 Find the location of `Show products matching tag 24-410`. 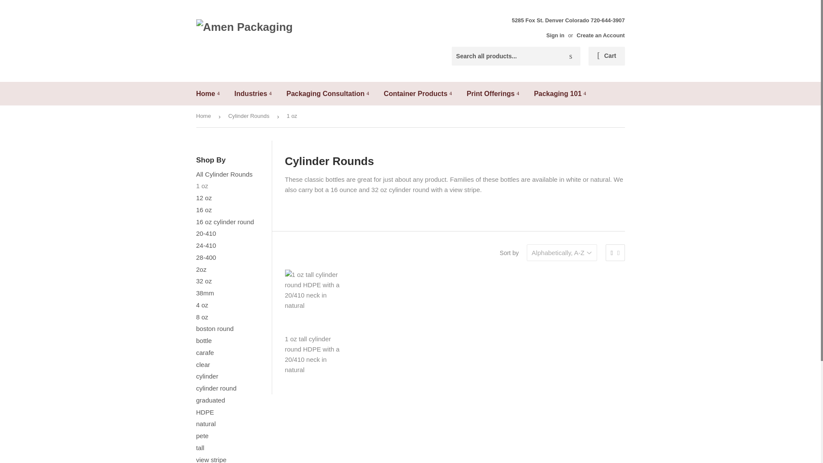

Show products matching tag 24-410 is located at coordinates (206, 245).